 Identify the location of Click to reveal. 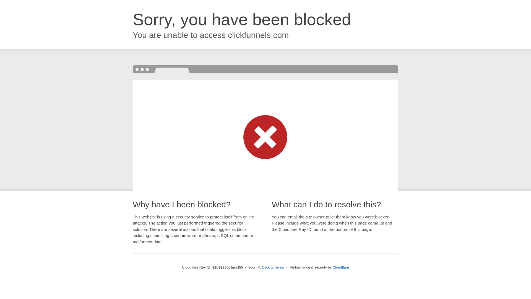
(273, 267).